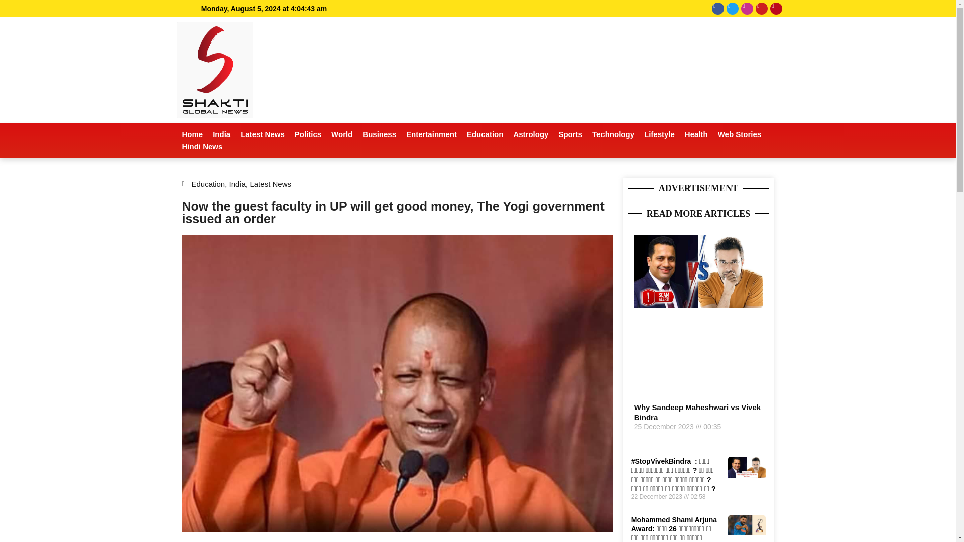  Describe the element at coordinates (485, 134) in the screenshot. I see `Education` at that location.